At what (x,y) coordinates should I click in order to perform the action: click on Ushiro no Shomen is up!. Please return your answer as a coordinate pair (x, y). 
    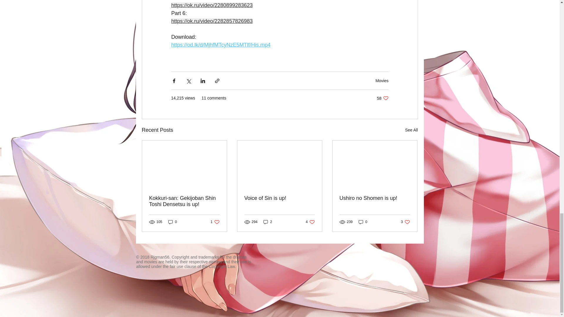
    Looking at the image, I should click on (375, 198).